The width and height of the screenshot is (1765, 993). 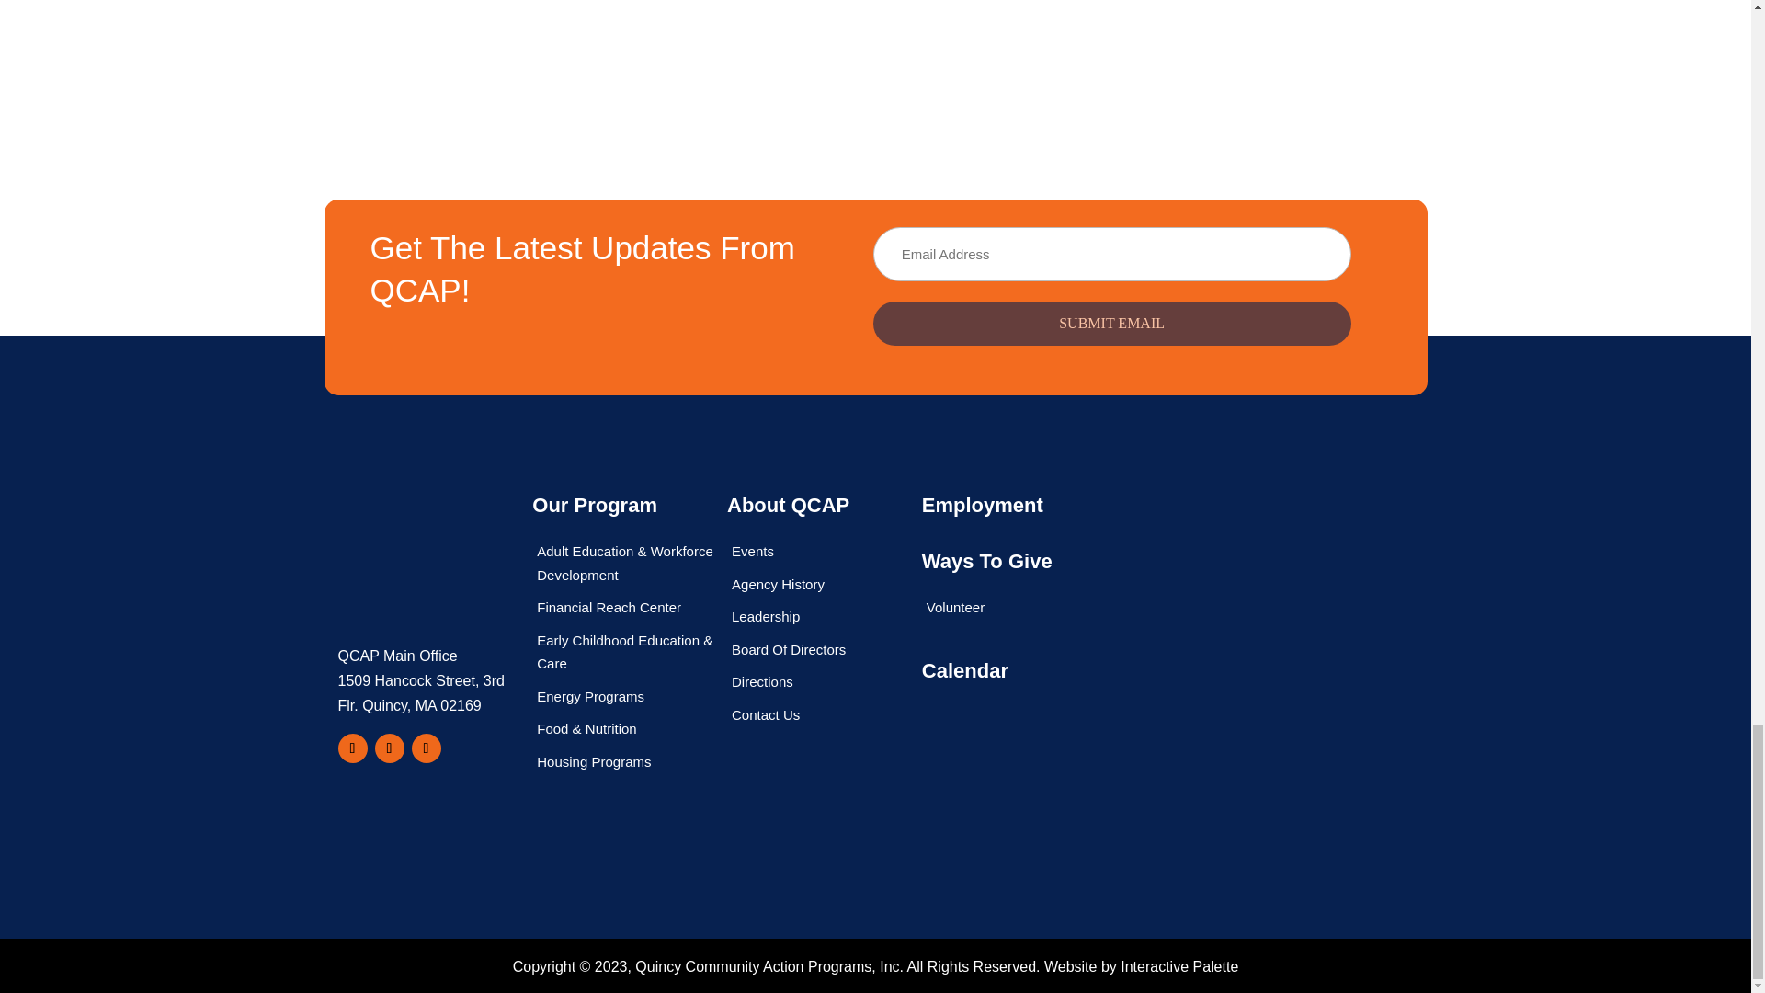 What do you see at coordinates (1208, 776) in the screenshot?
I see `AI` at bounding box center [1208, 776].